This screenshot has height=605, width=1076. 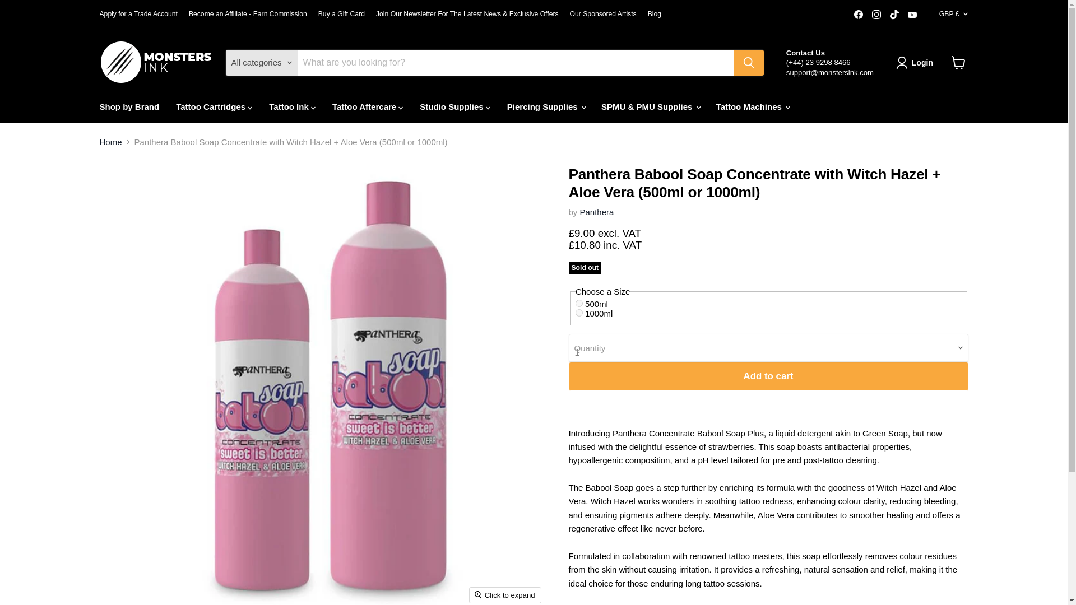 I want to click on Apply for a Trade Account, so click(x=138, y=14).